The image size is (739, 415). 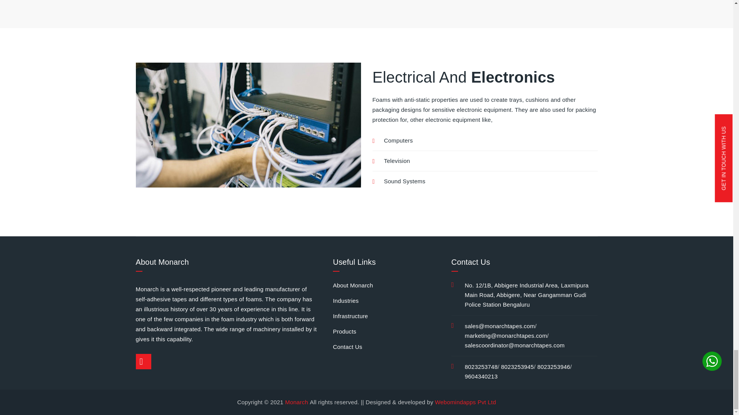 I want to click on Infrastructure, so click(x=350, y=316).